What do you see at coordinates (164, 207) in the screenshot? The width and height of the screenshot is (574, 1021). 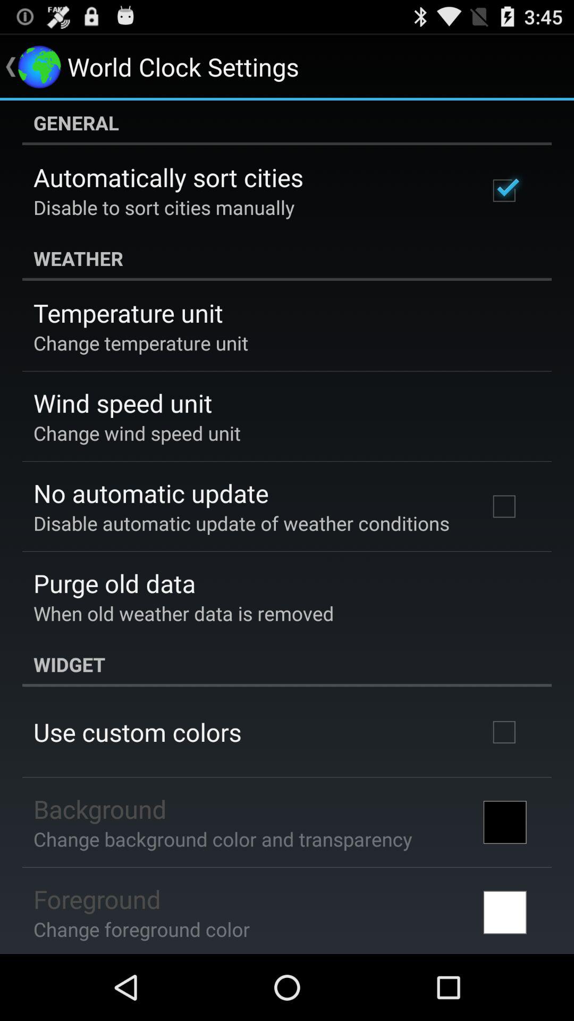 I see `open the item above the weather` at bounding box center [164, 207].